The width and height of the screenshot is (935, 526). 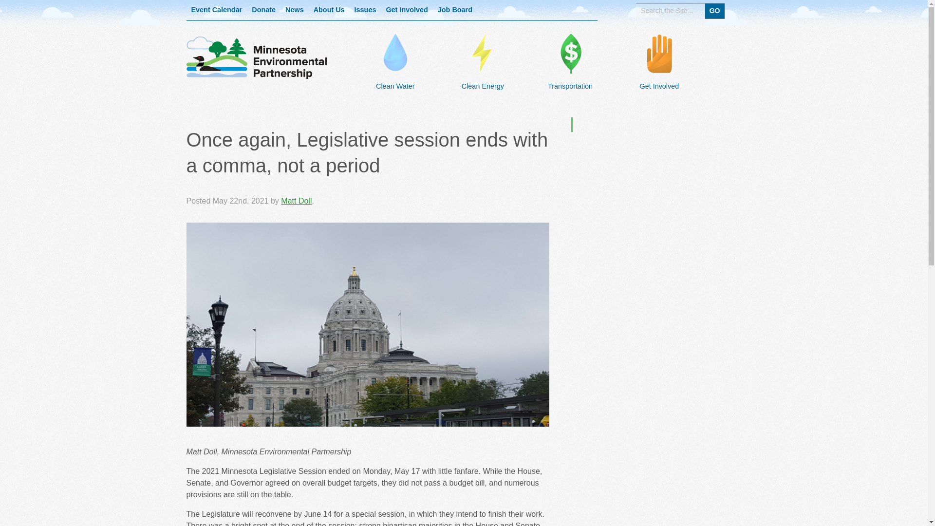 What do you see at coordinates (455, 10) in the screenshot?
I see `Job Board` at bounding box center [455, 10].